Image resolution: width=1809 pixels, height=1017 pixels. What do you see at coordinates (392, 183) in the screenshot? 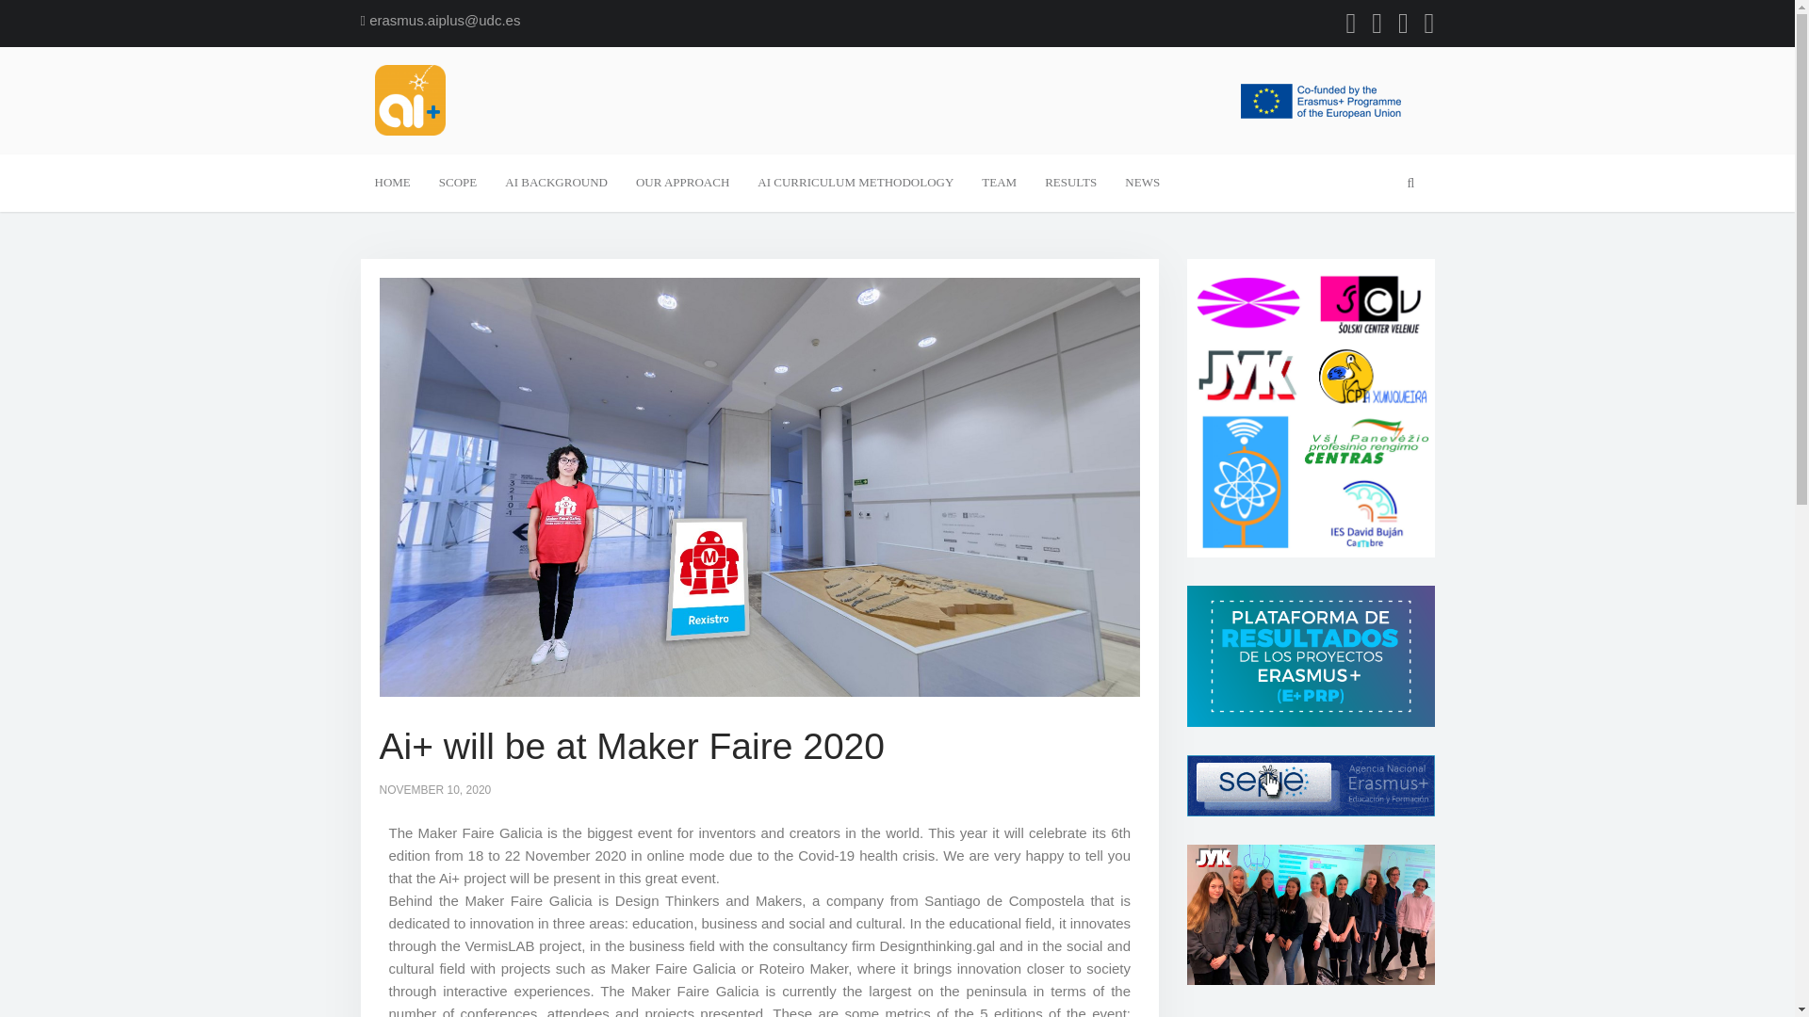
I see `HOME` at bounding box center [392, 183].